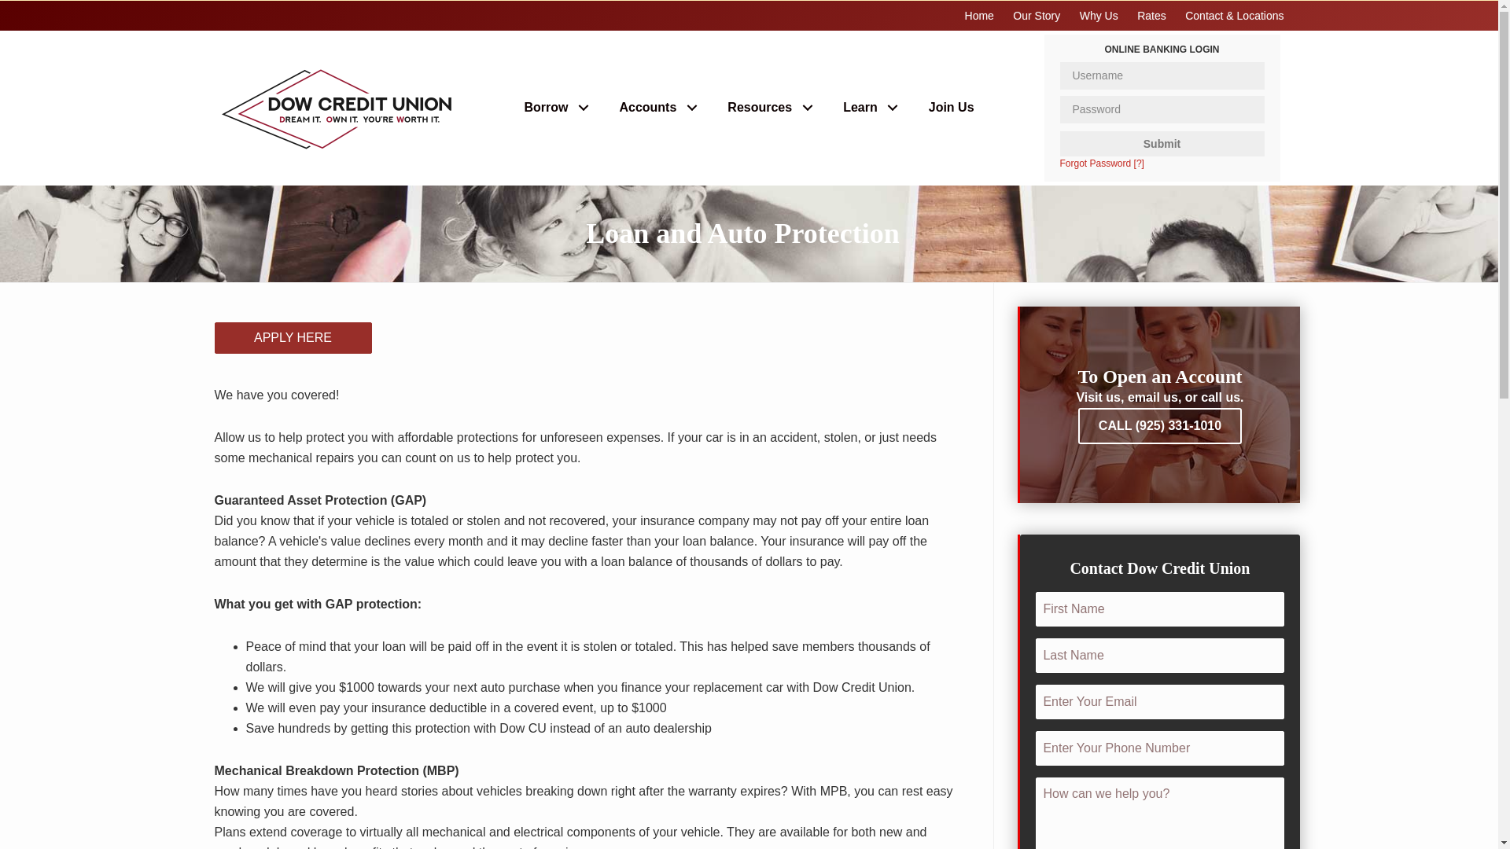 The height and width of the screenshot is (849, 1510). What do you see at coordinates (551, 107) in the screenshot?
I see `Borrow` at bounding box center [551, 107].